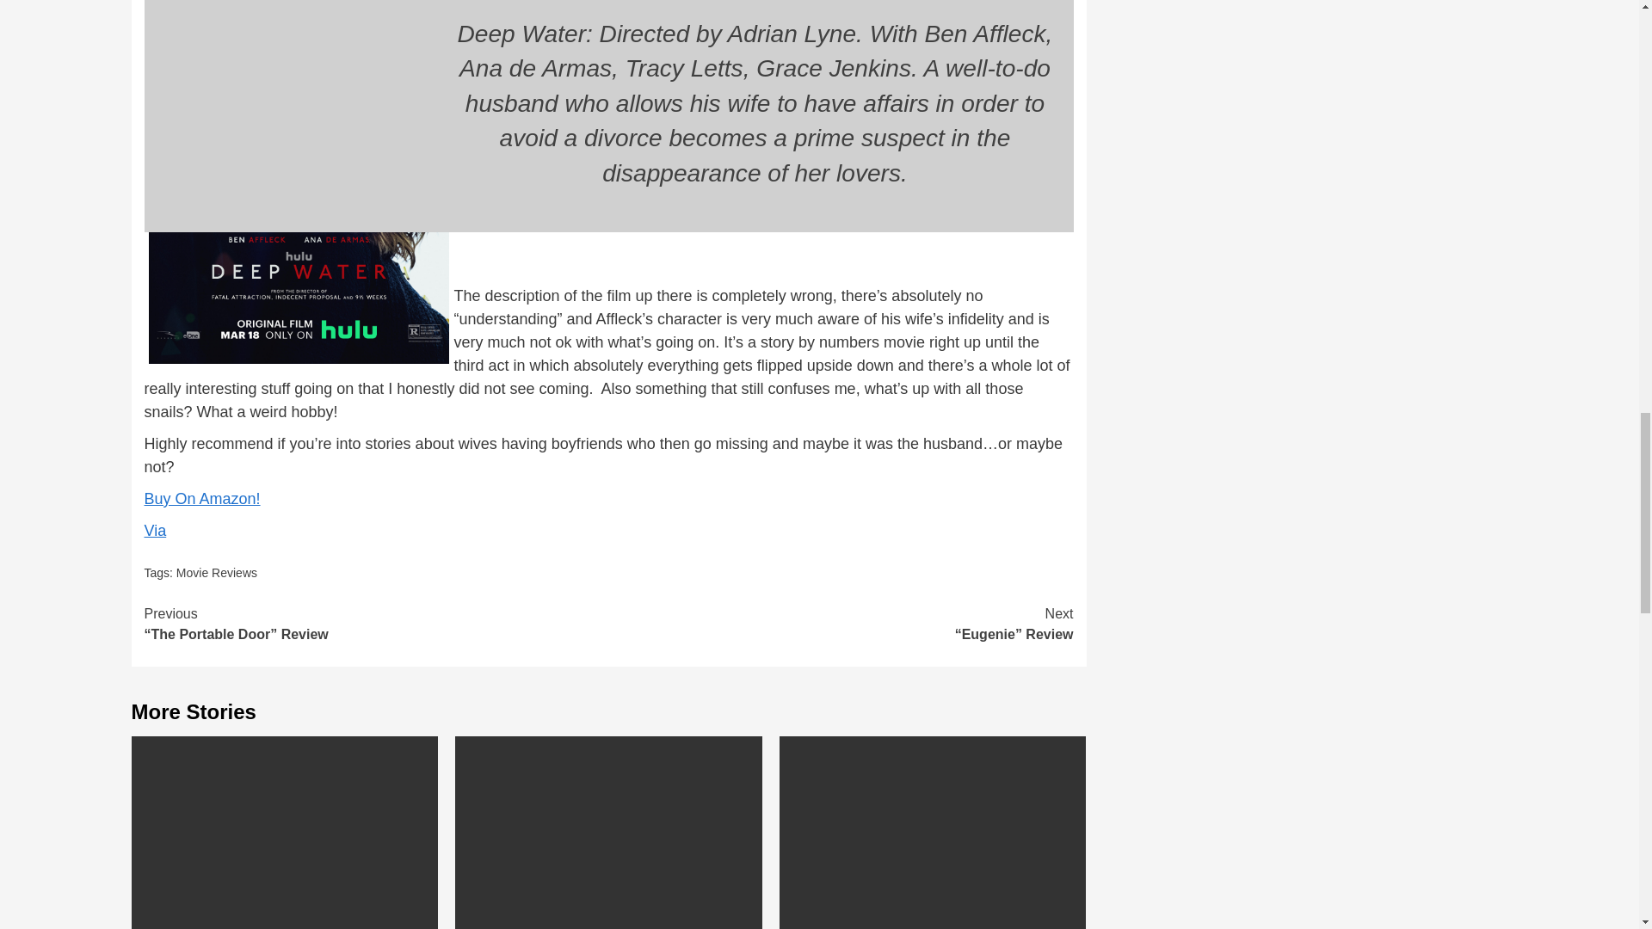 This screenshot has height=929, width=1652. Describe the element at coordinates (155, 530) in the screenshot. I see `Via` at that location.